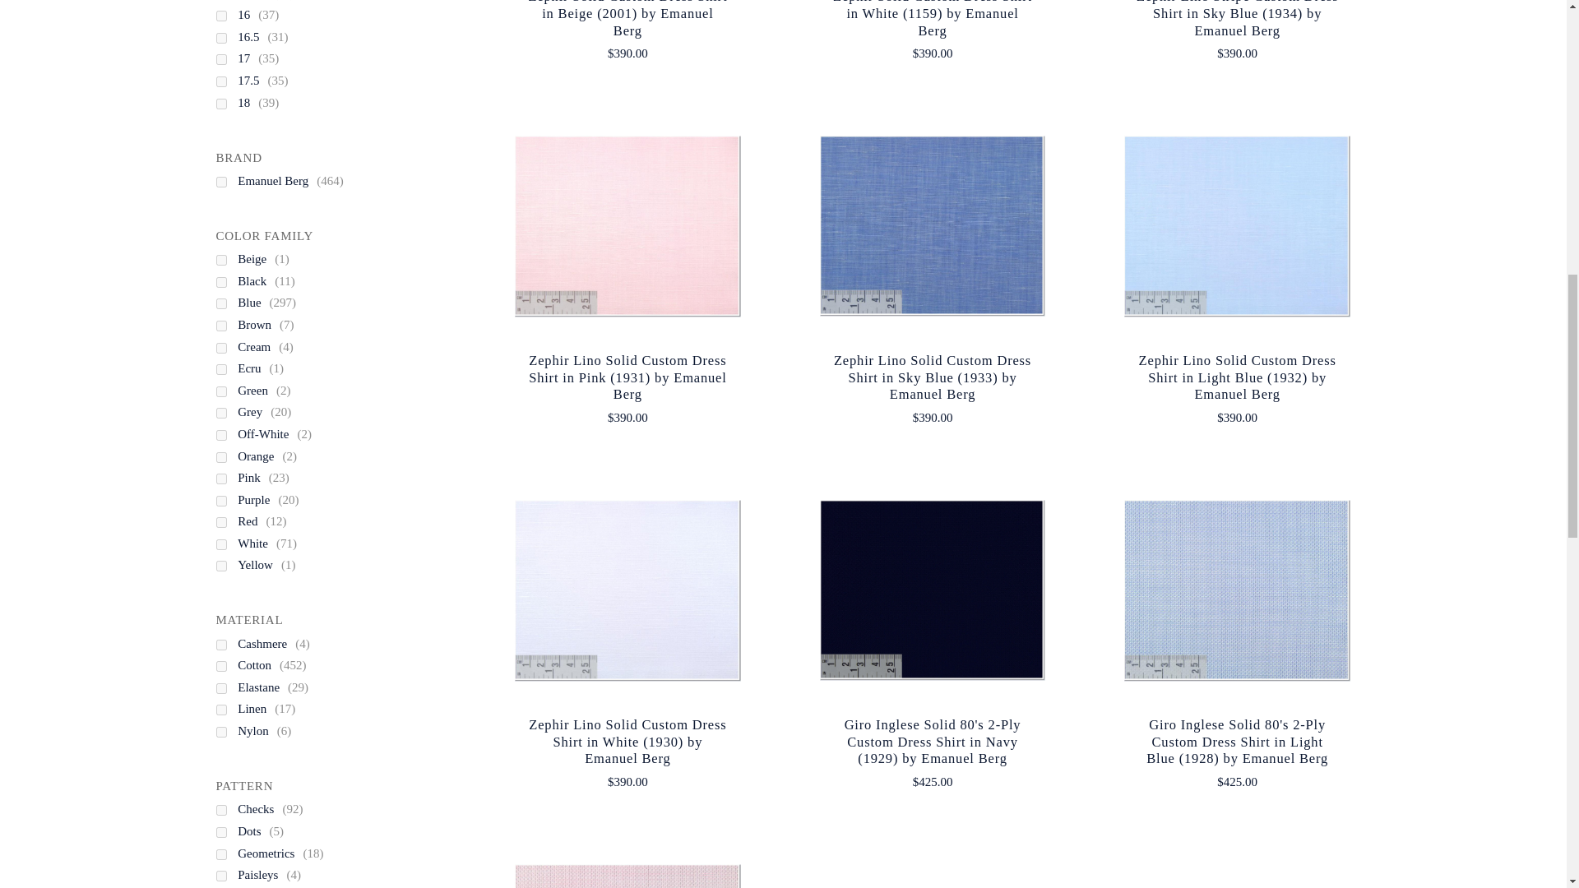  I want to click on 17, so click(252, 58).